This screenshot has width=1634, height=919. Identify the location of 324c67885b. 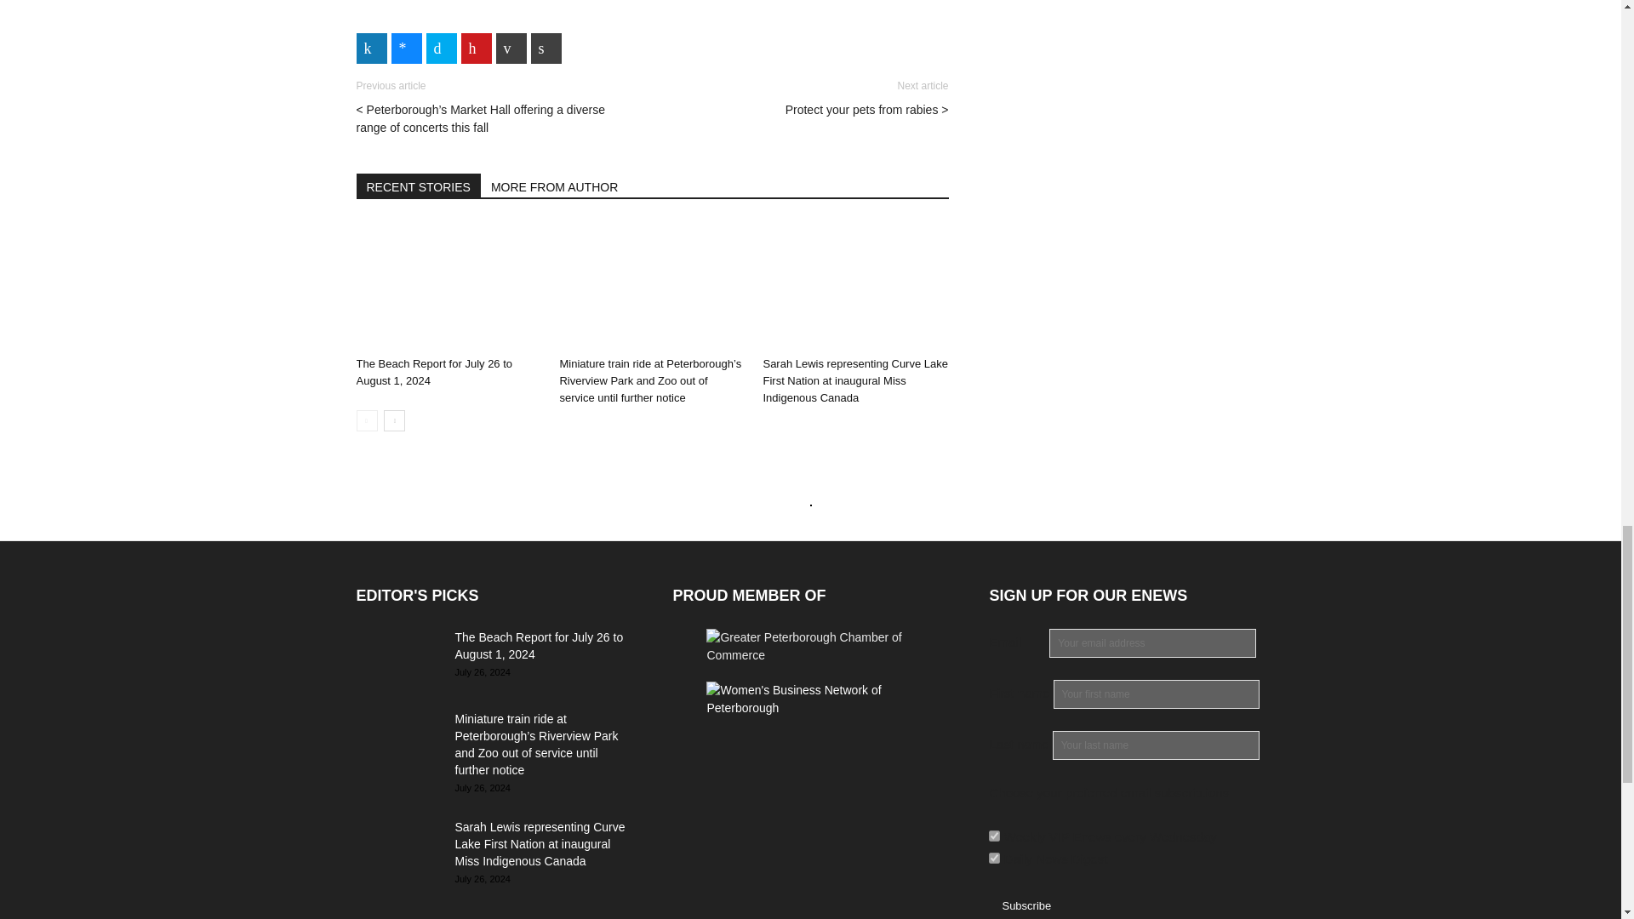
(994, 858).